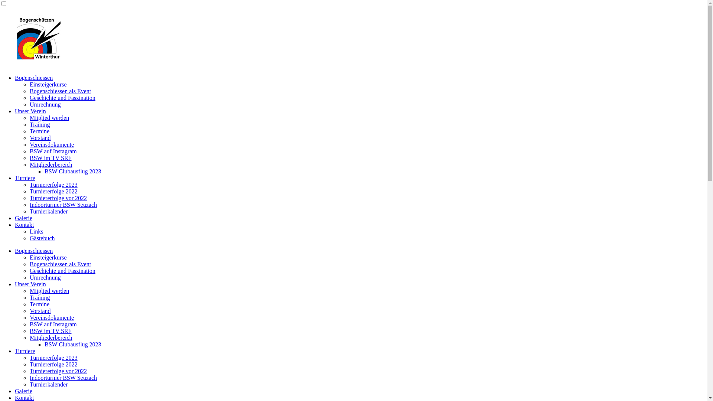  What do you see at coordinates (24, 218) in the screenshot?
I see `Galerie` at bounding box center [24, 218].